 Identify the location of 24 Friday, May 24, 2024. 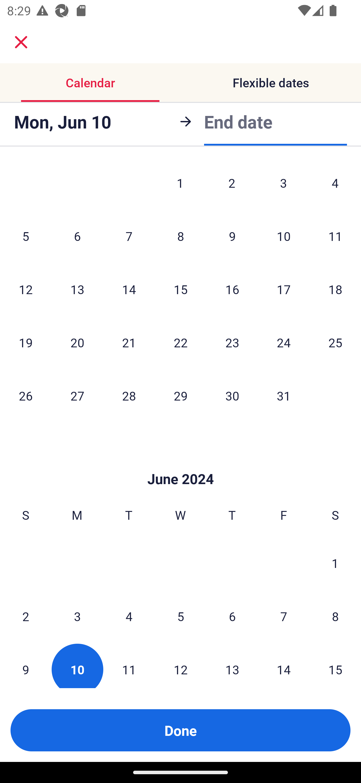
(284, 342).